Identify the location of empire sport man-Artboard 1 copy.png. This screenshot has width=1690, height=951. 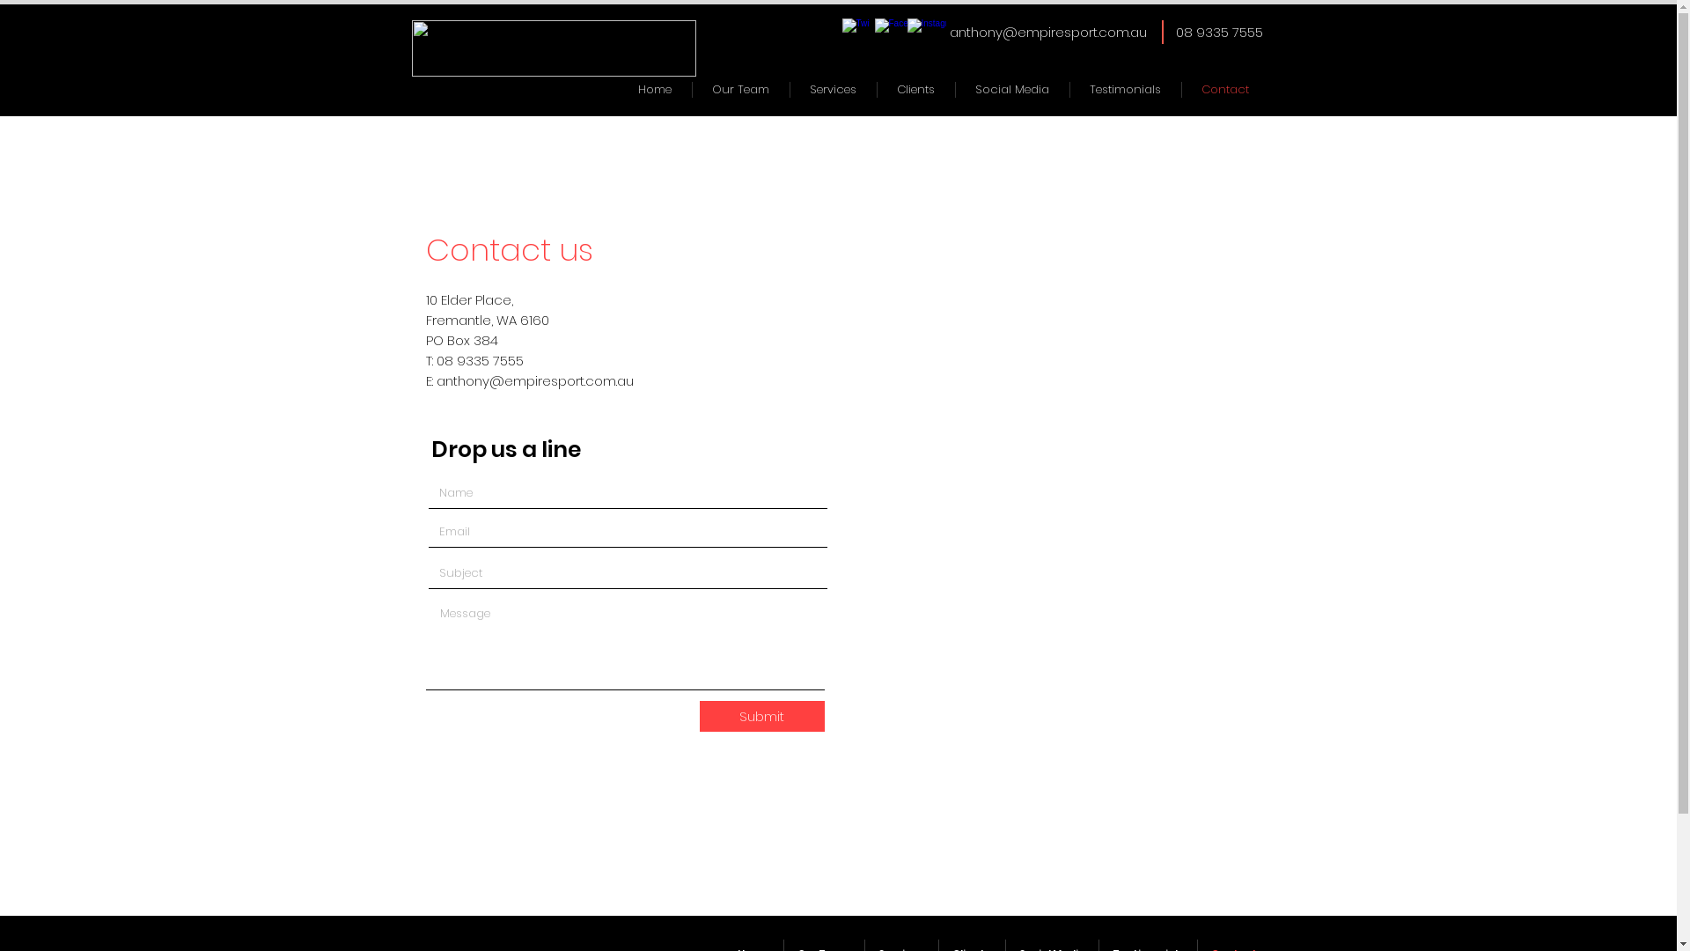
(555, 48).